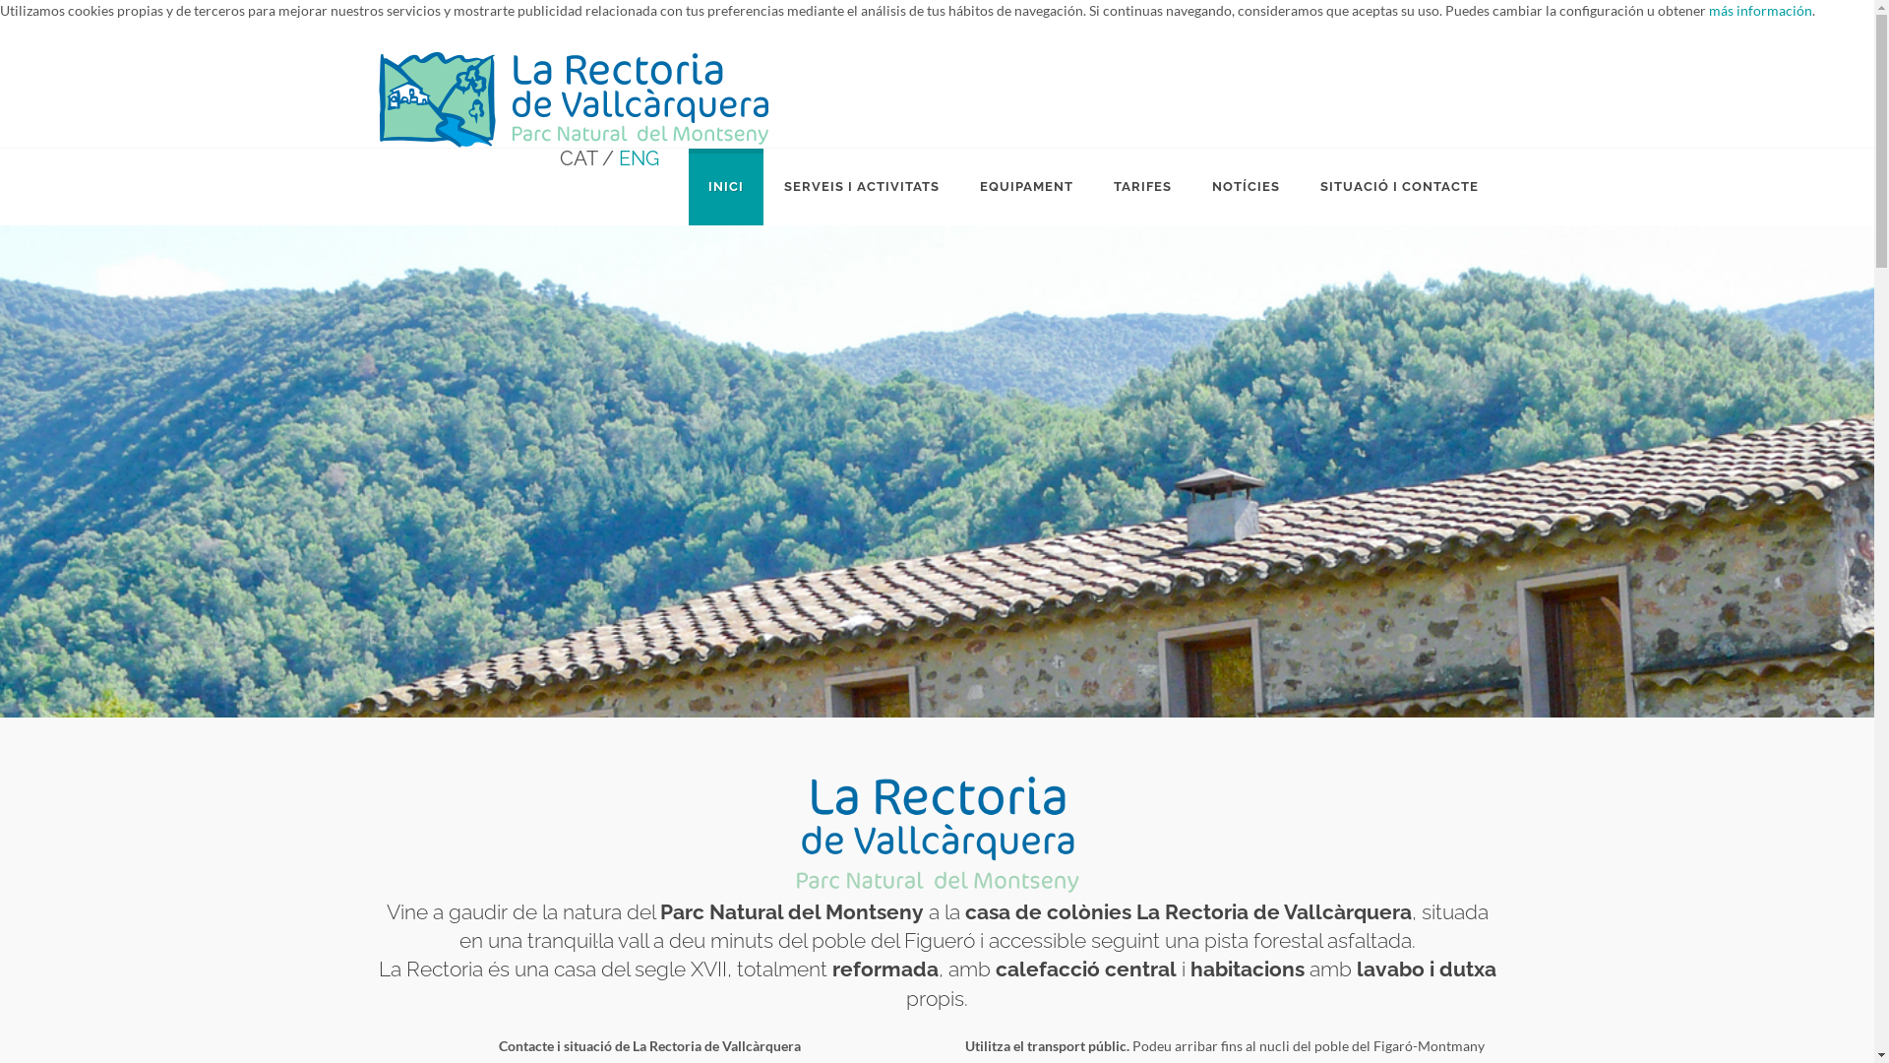  Describe the element at coordinates (1143, 187) in the screenshot. I see `TARIFES` at that location.